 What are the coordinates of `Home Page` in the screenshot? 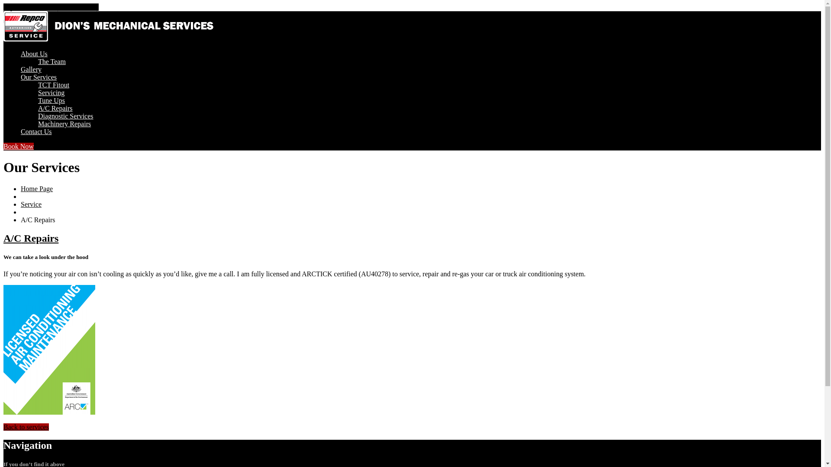 It's located at (37, 189).